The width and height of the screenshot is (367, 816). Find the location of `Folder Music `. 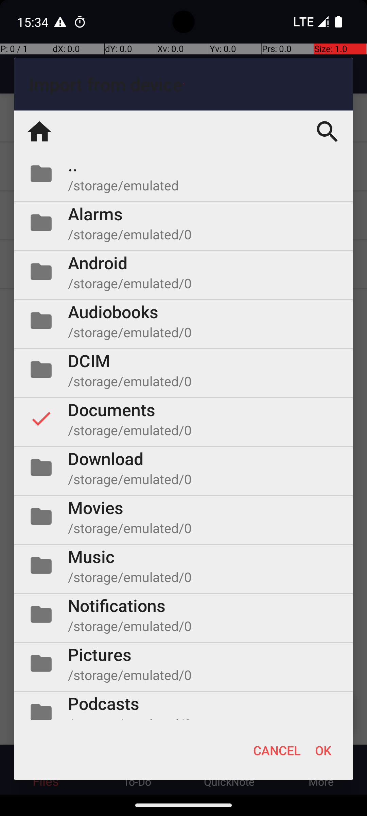

Folder Music  is located at coordinates (183, 565).